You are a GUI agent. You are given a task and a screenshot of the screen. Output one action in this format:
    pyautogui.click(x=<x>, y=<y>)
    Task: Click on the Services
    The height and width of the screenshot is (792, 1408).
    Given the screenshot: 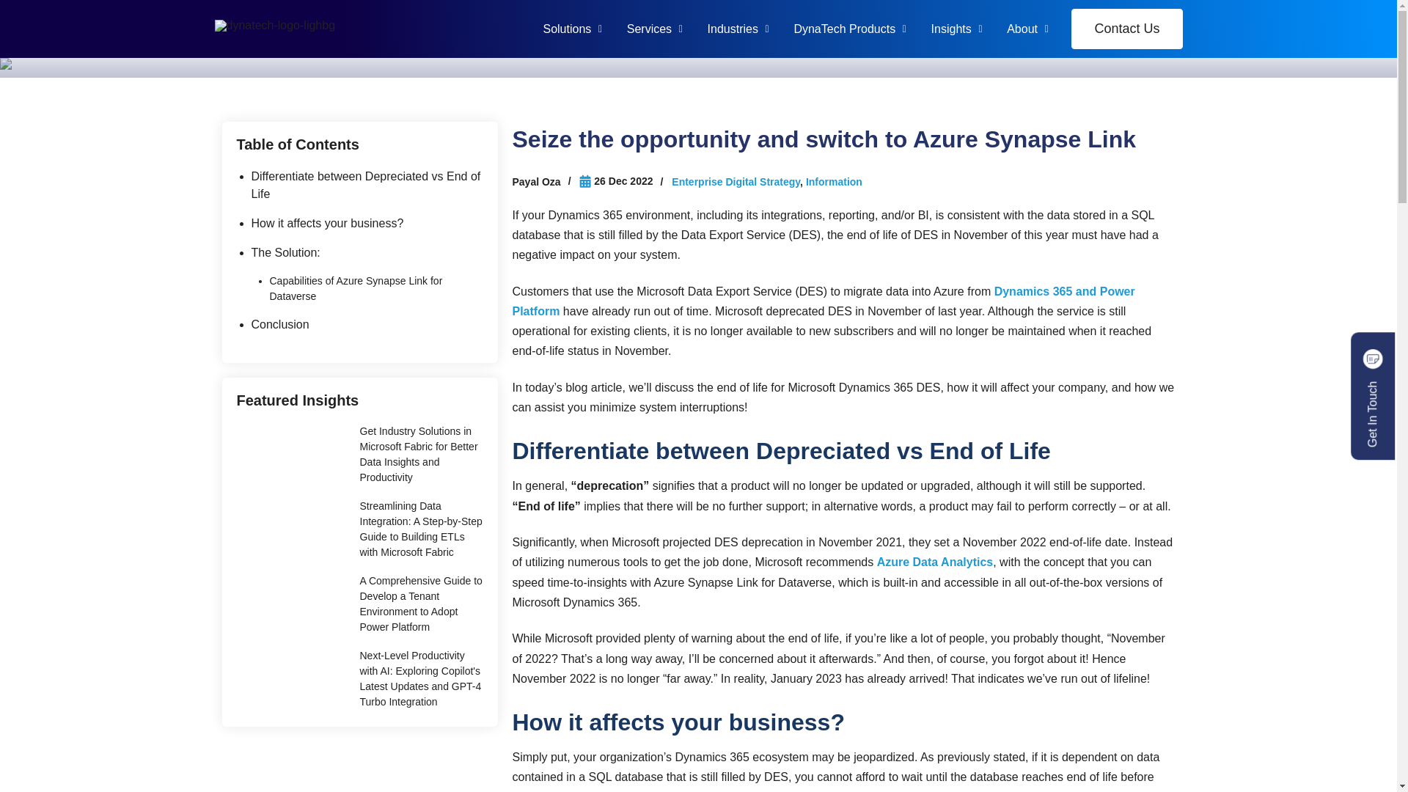 What is the action you would take?
    pyautogui.click(x=650, y=29)
    